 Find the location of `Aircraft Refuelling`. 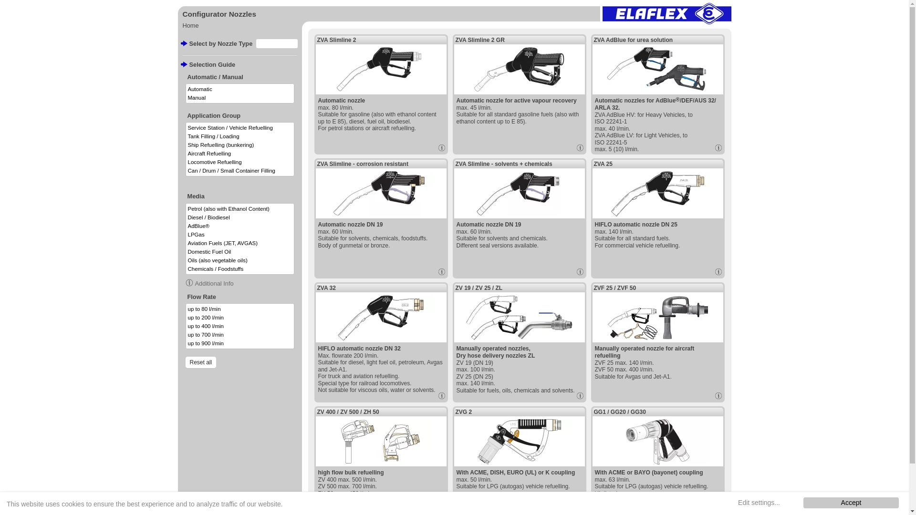

Aircraft Refuelling is located at coordinates (240, 154).